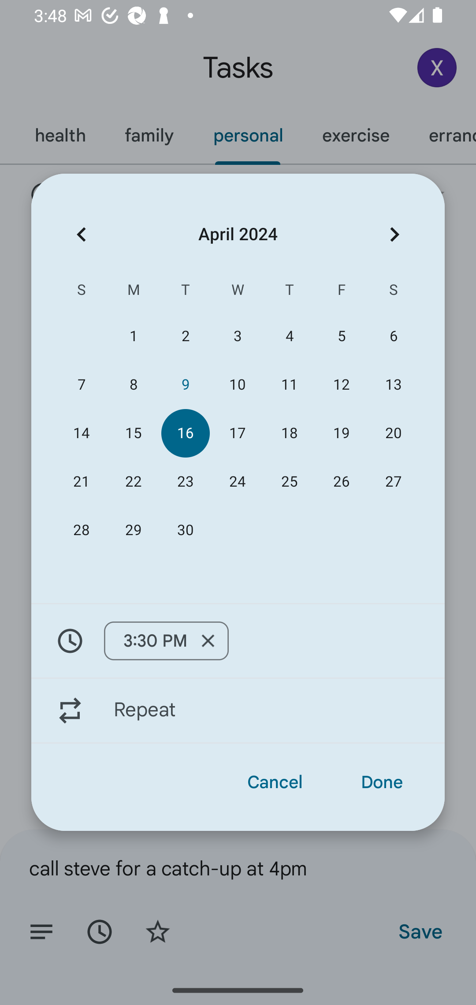  I want to click on 4 04 April 2024, so click(290, 337).